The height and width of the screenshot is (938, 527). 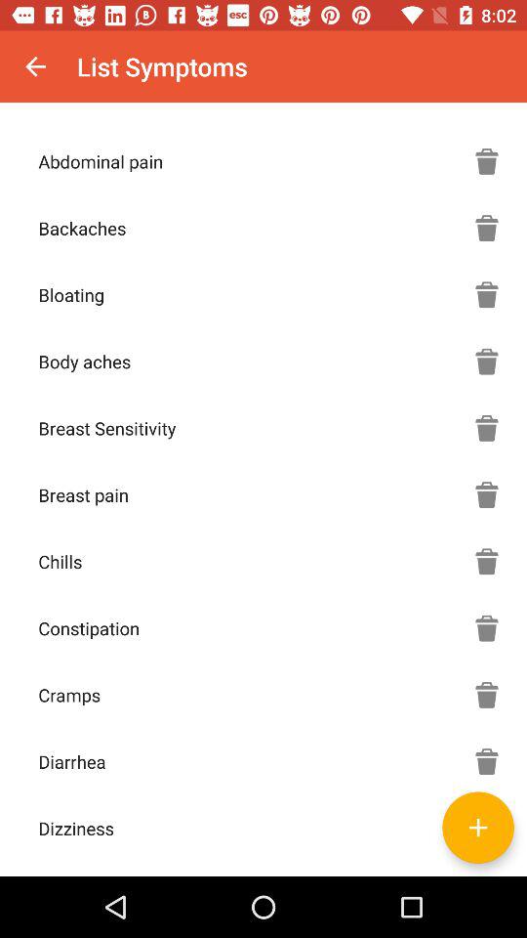 What do you see at coordinates (487, 228) in the screenshot?
I see `remove symptom` at bounding box center [487, 228].